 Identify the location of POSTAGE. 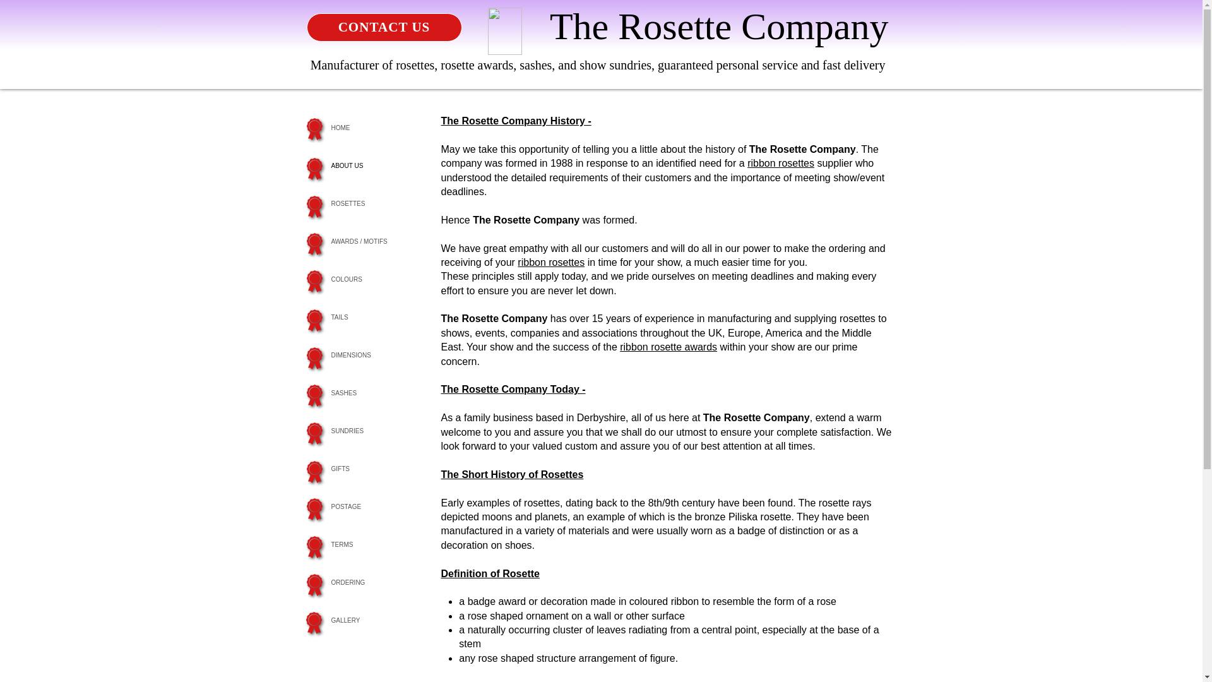
(375, 506).